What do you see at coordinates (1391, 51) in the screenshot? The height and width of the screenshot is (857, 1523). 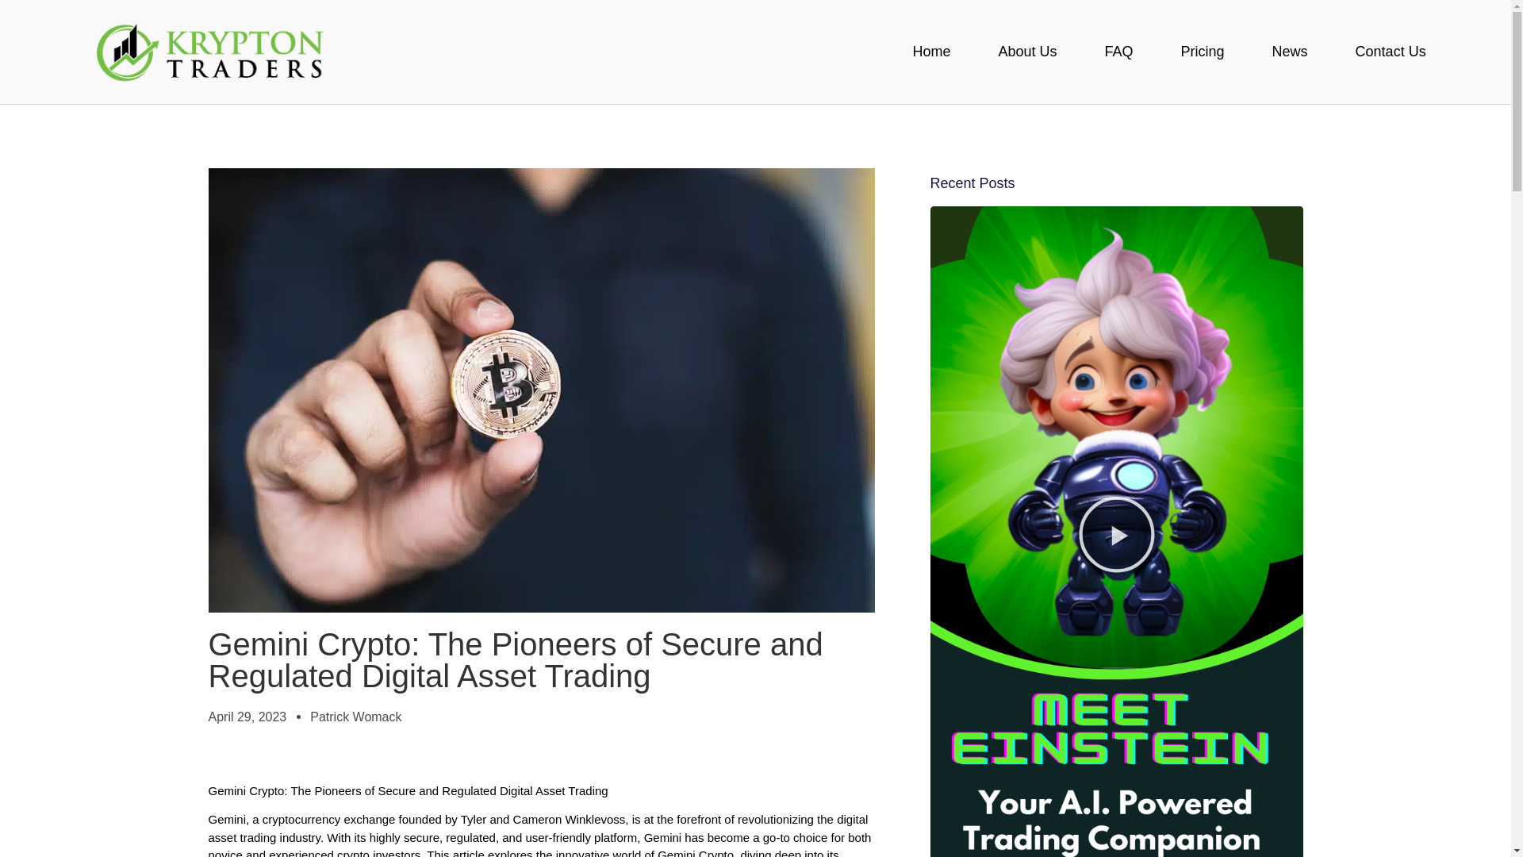 I see `Contact Us` at bounding box center [1391, 51].